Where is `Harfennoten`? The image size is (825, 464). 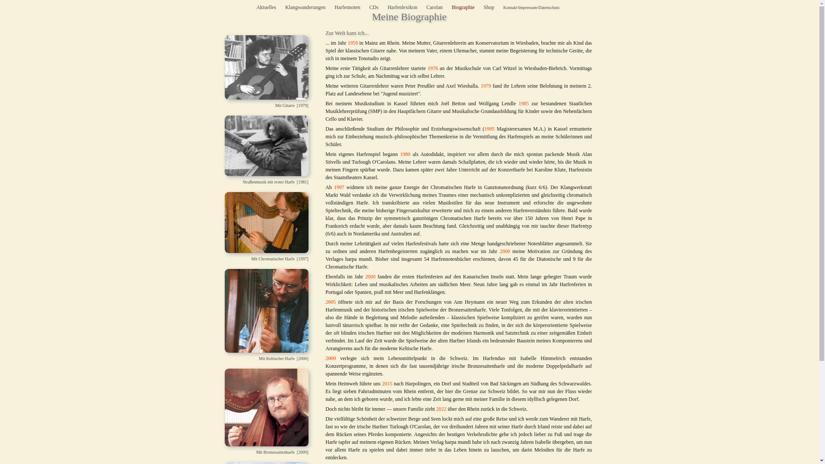 Harfennoten is located at coordinates (348, 7).